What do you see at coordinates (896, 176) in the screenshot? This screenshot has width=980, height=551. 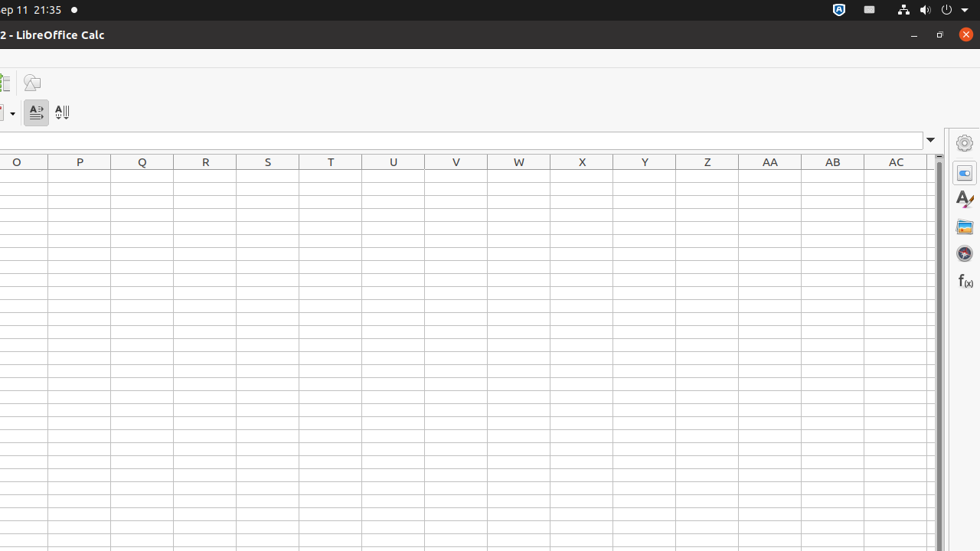 I see `AC1` at bounding box center [896, 176].